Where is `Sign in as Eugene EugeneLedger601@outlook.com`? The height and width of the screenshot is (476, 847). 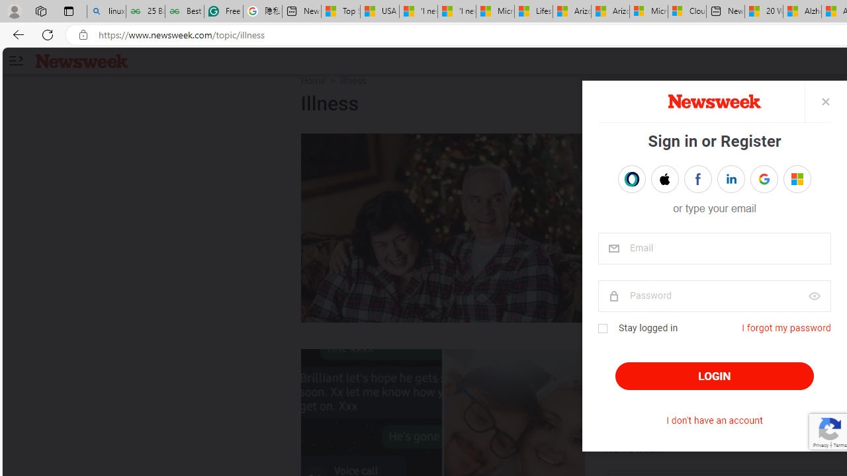 Sign in as Eugene EugeneLedger601@outlook.com is located at coordinates (797, 178).